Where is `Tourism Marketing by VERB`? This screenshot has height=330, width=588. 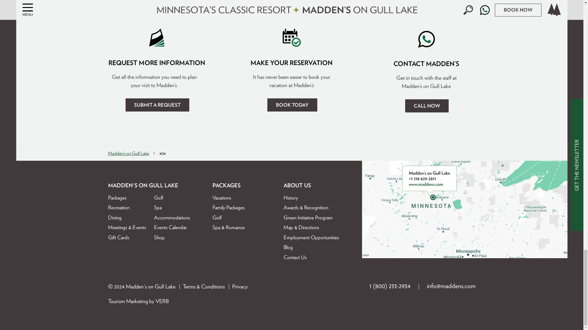
Tourism Marketing by VERB is located at coordinates (162, 301).